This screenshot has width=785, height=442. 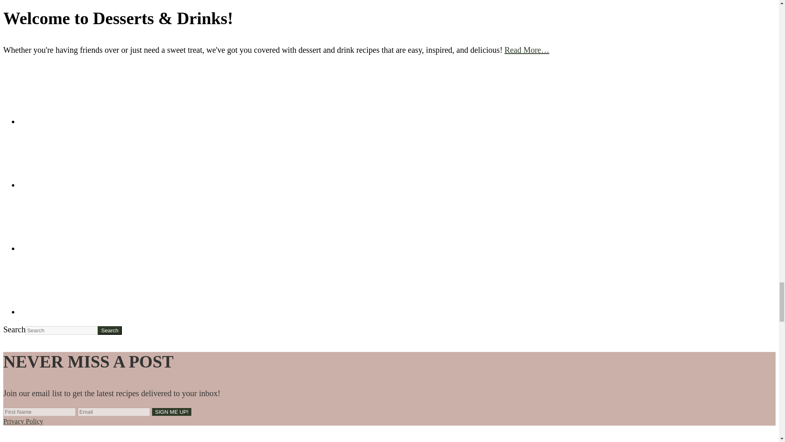 What do you see at coordinates (110, 330) in the screenshot?
I see `Search` at bounding box center [110, 330].